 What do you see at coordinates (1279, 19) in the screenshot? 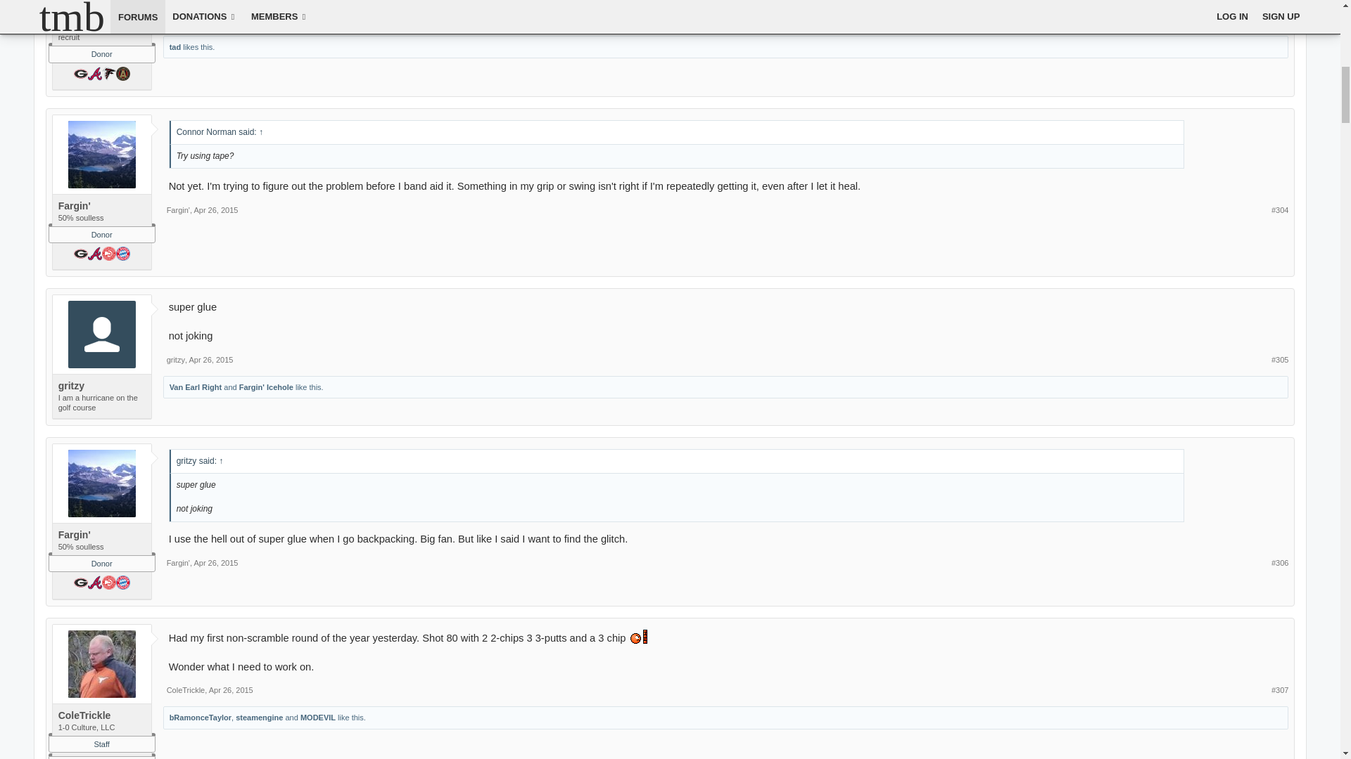
I see `Permalink` at bounding box center [1279, 19].